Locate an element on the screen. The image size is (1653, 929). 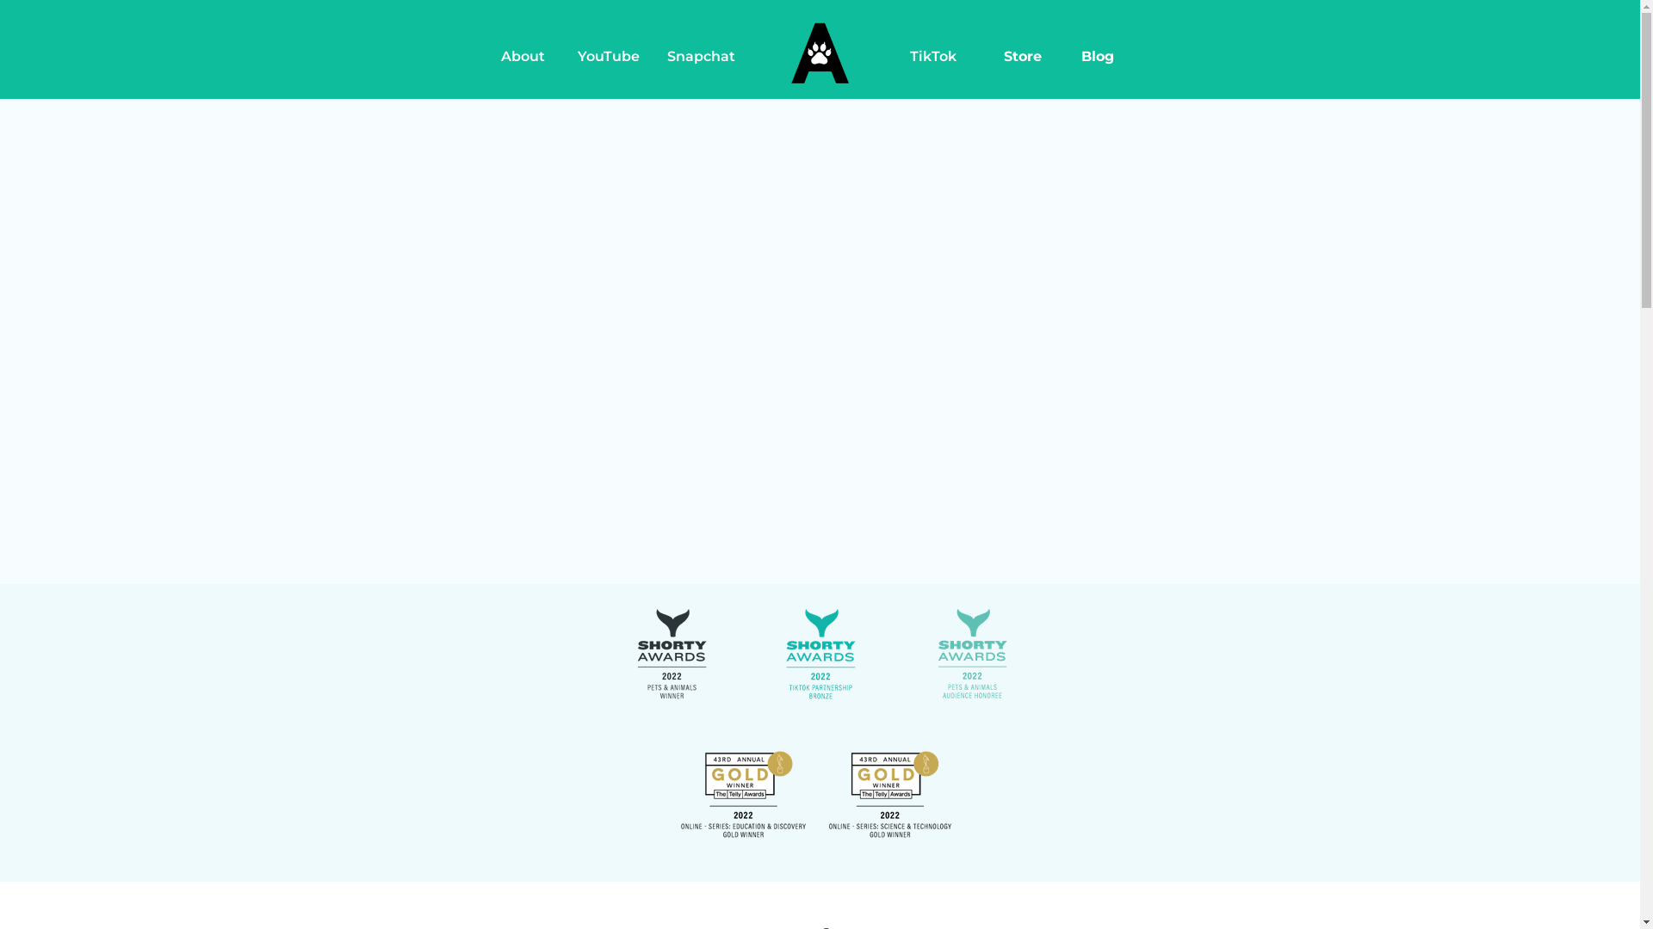
Store is located at coordinates (1023, 57).